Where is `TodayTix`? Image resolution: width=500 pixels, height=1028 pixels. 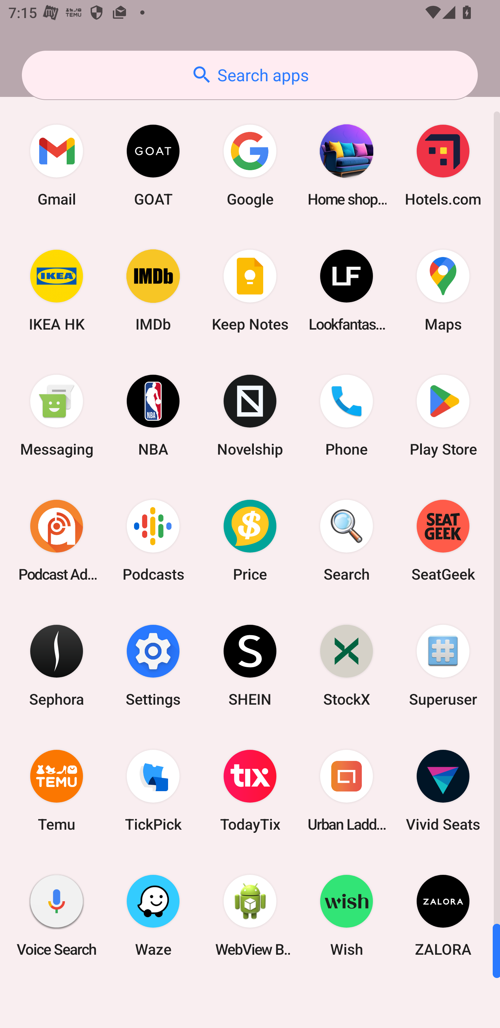
TodayTix is located at coordinates (250, 790).